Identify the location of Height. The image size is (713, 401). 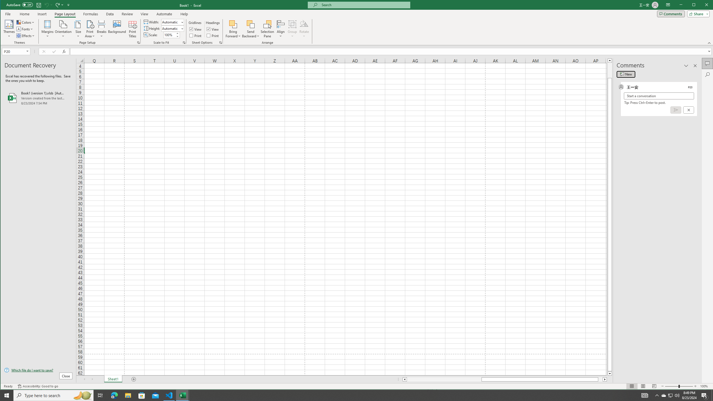
(7, 395).